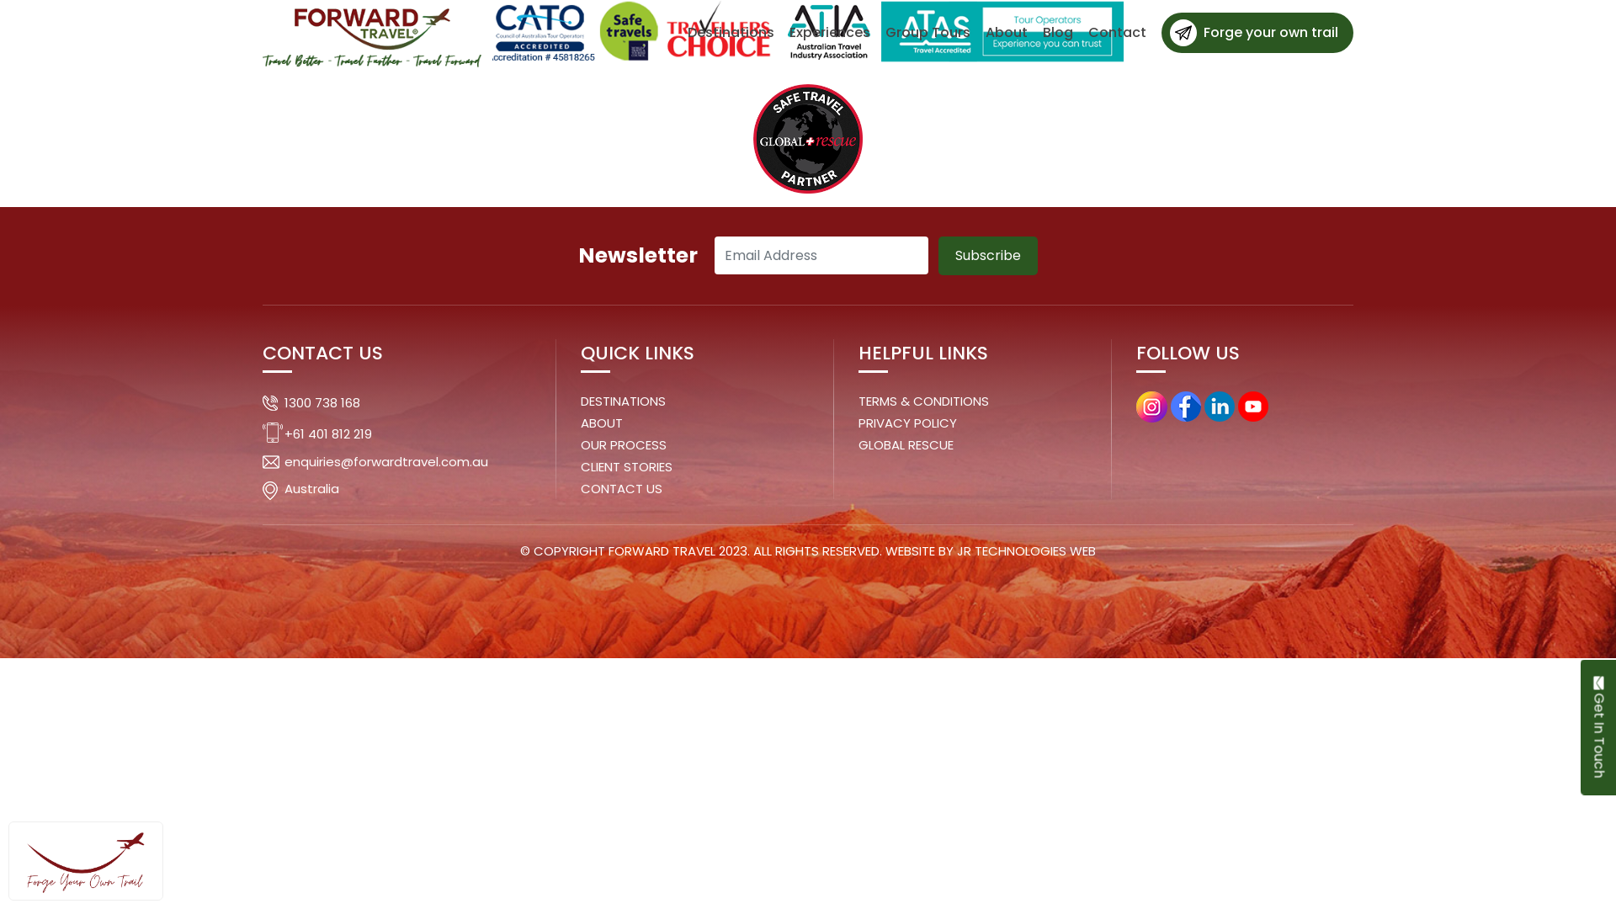 The height and width of the screenshot is (909, 1616). Describe the element at coordinates (731, 32) in the screenshot. I see `Destinations` at that location.